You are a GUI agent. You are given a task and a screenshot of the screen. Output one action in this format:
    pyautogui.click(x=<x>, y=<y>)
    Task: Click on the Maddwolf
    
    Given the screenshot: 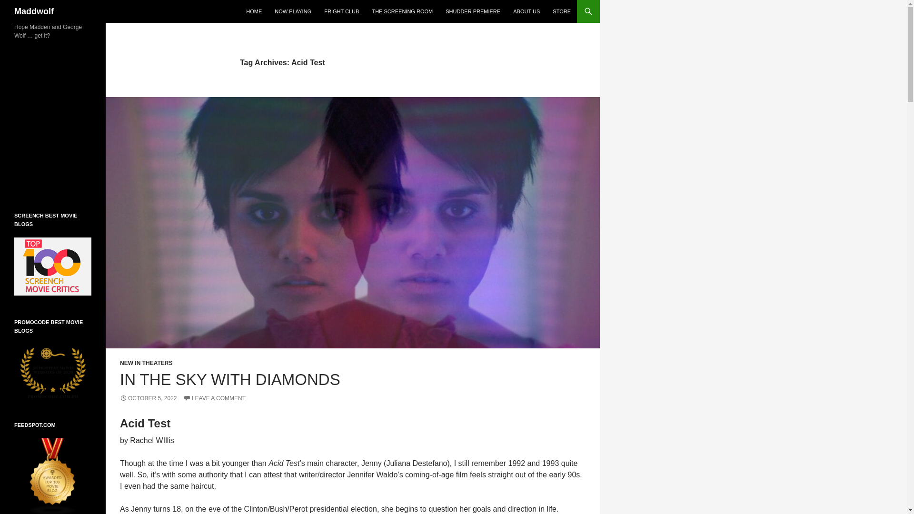 What is the action you would take?
    pyautogui.click(x=34, y=11)
    